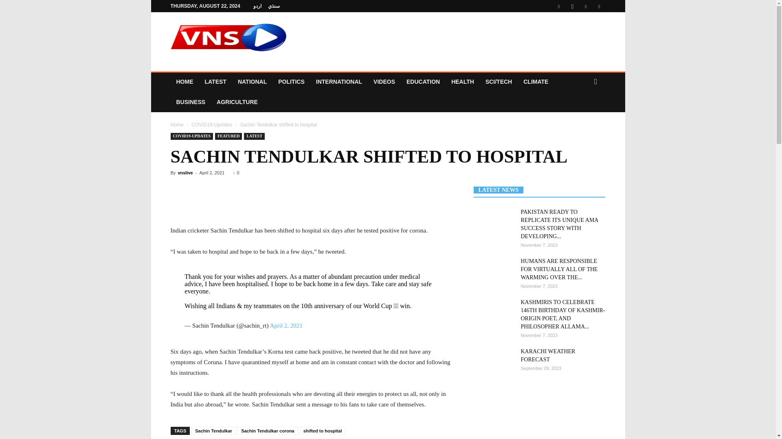 Image resolution: width=782 pixels, height=439 pixels. What do you see at coordinates (463, 81) in the screenshot?
I see `HEALTH` at bounding box center [463, 81].